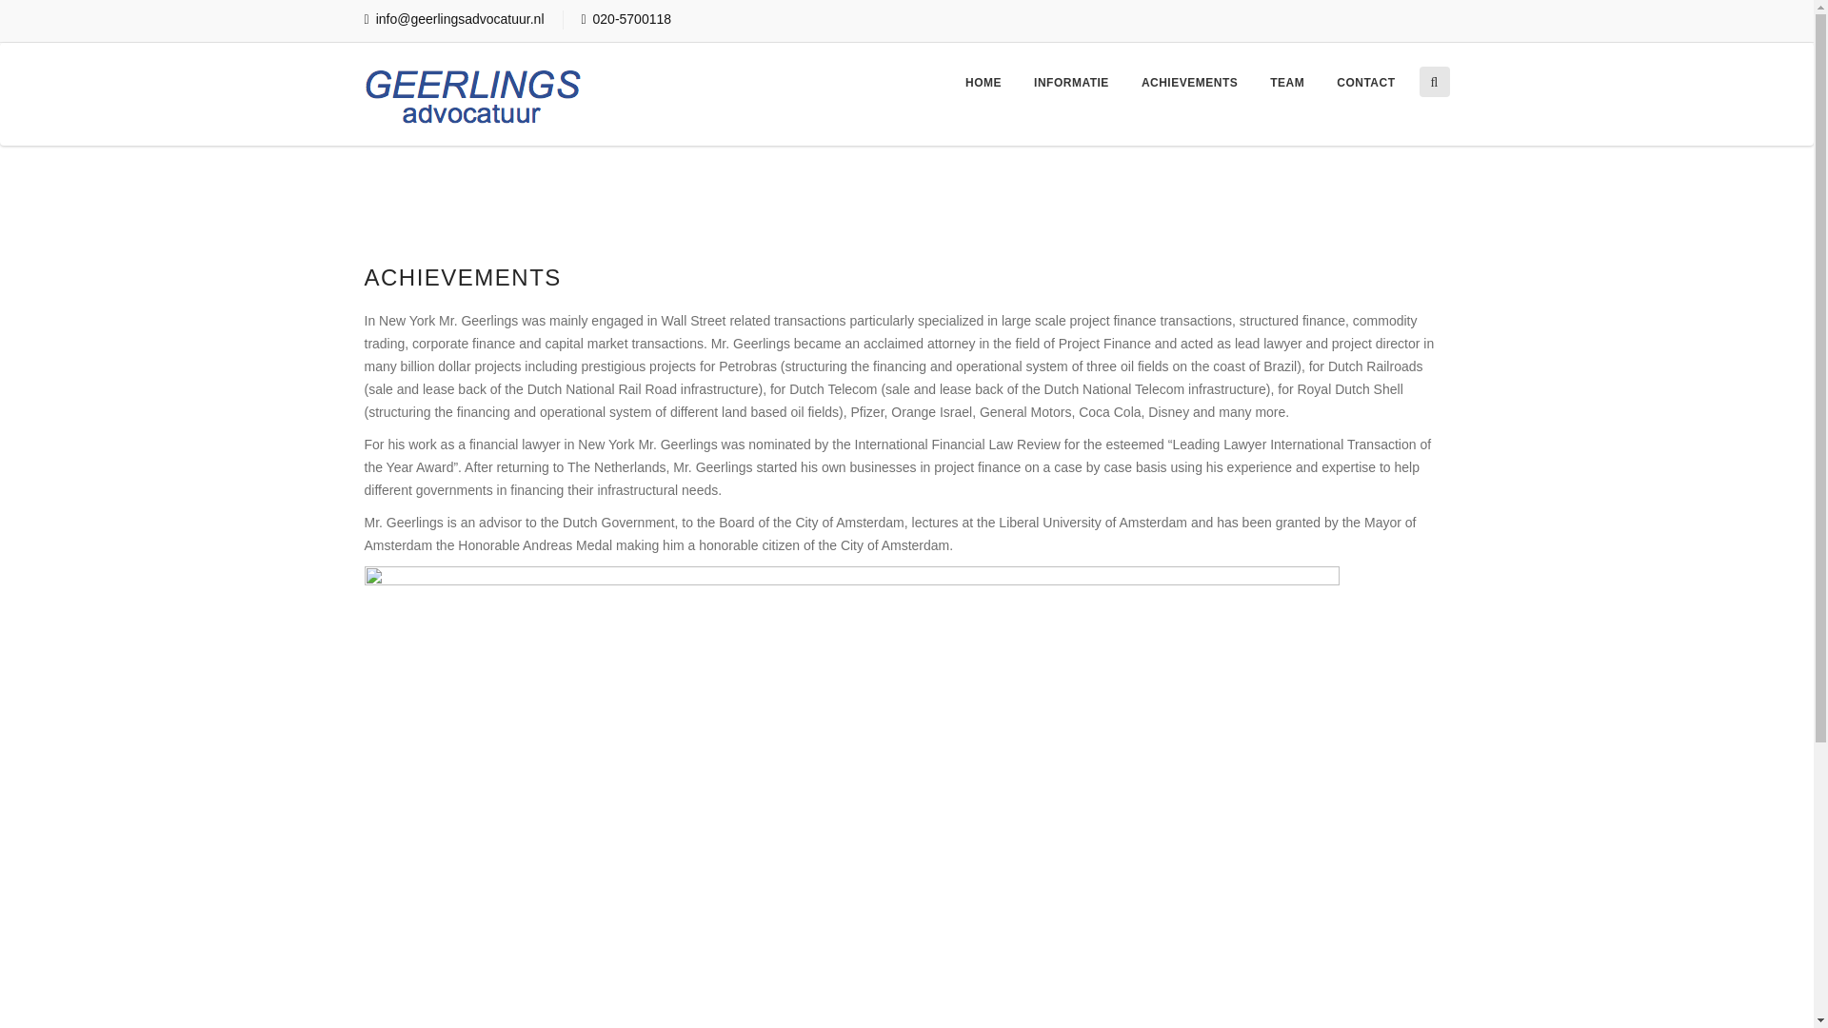 The image size is (1828, 1028). I want to click on INFORMATIE, so click(1070, 83).